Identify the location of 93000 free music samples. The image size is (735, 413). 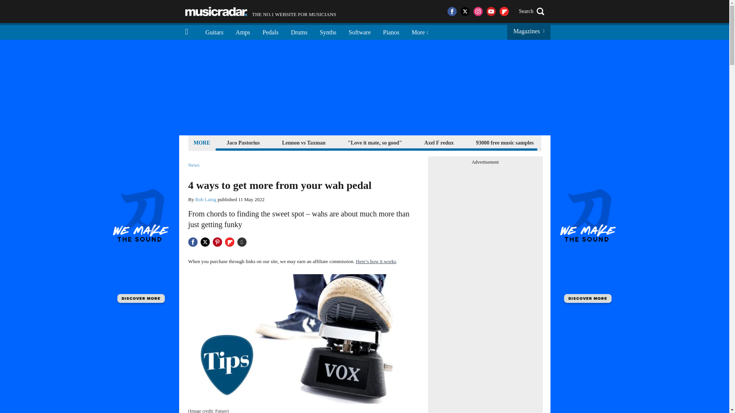
(505, 142).